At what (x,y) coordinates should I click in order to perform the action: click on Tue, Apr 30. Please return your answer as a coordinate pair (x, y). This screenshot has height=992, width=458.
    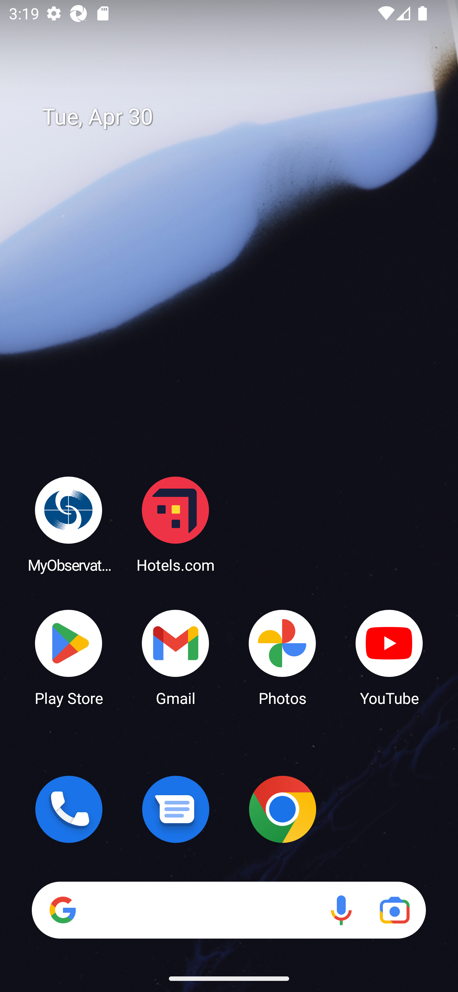
    Looking at the image, I should click on (238, 117).